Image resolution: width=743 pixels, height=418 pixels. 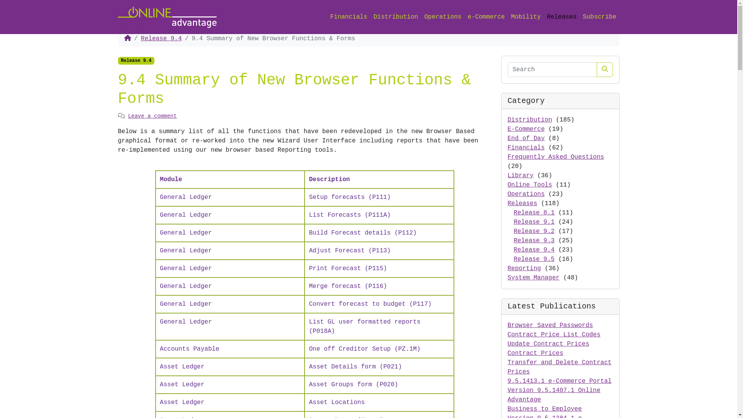 I want to click on Release 9.4, so click(x=161, y=39).